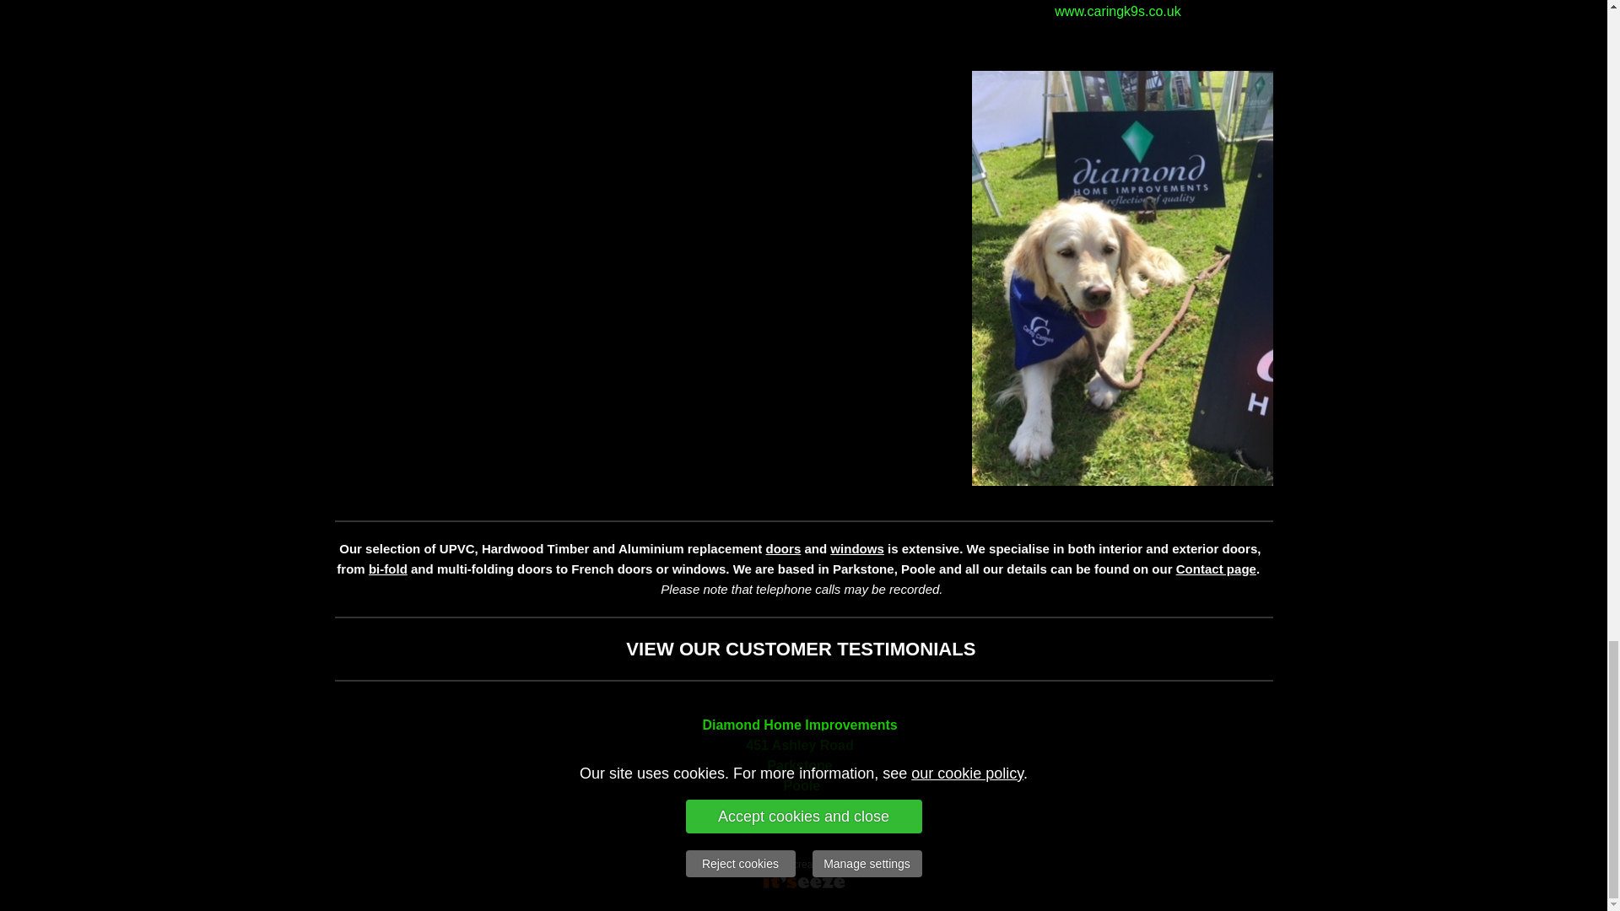 Image resolution: width=1620 pixels, height=911 pixels. What do you see at coordinates (856, 548) in the screenshot?
I see `windows` at bounding box center [856, 548].